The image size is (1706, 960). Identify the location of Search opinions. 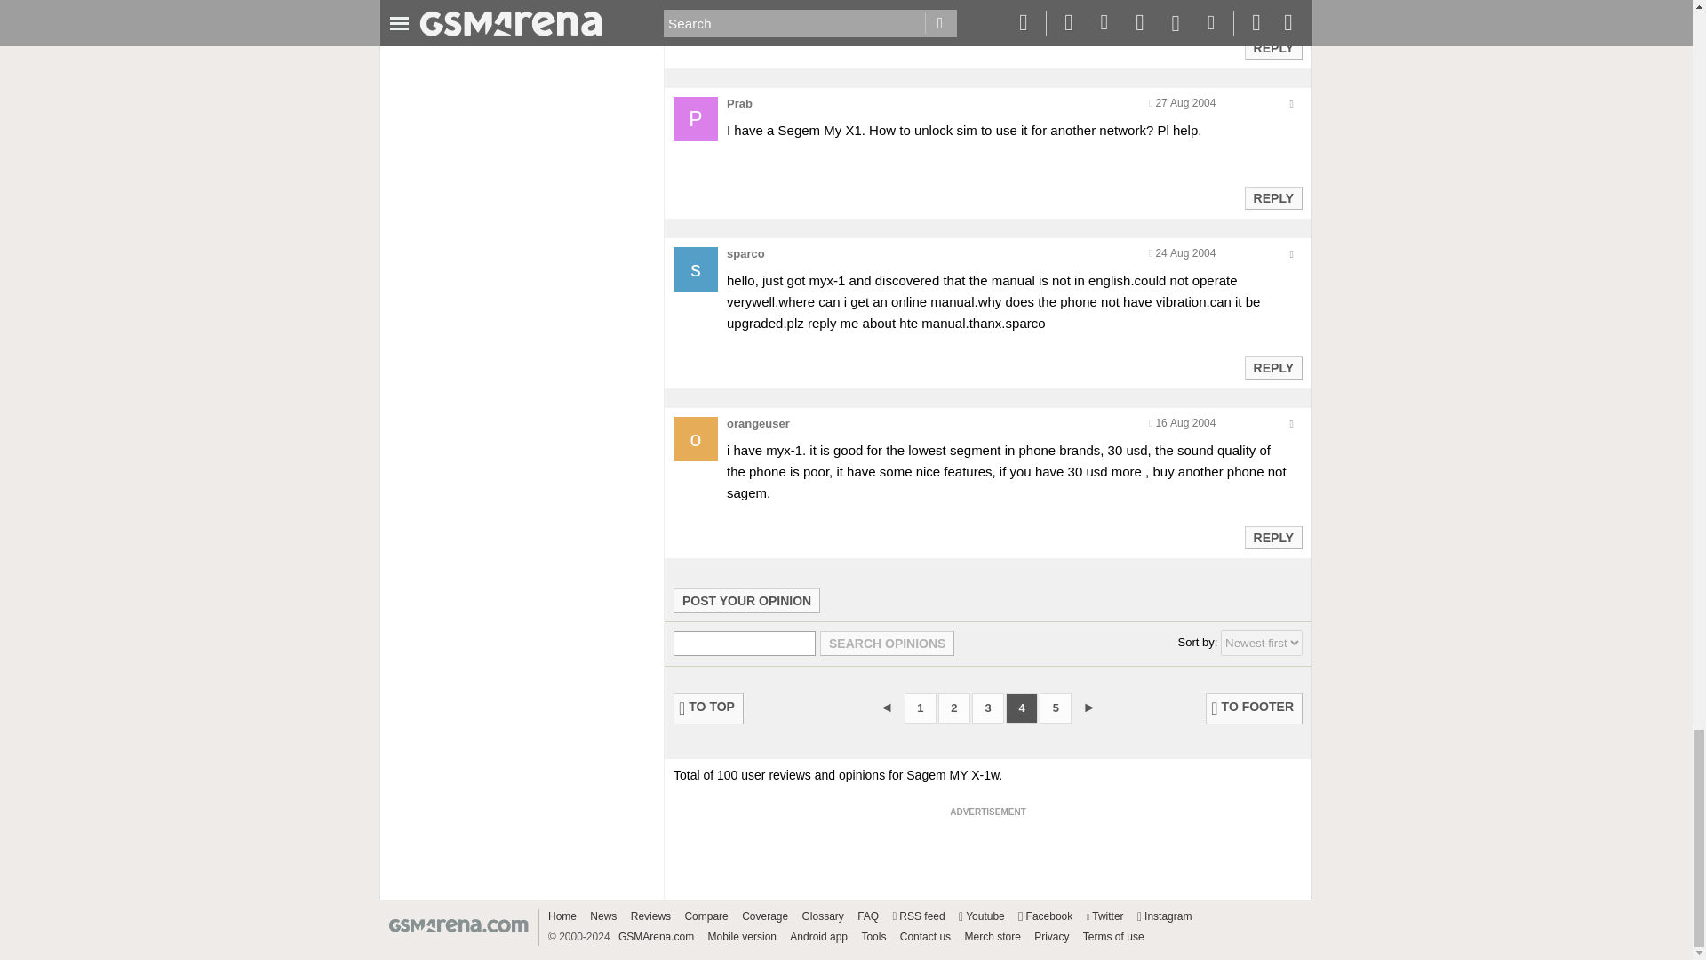
(887, 643).